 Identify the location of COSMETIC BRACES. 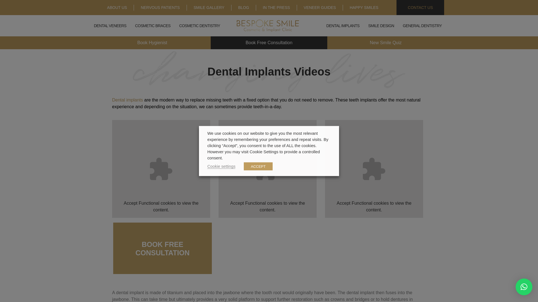
(152, 26).